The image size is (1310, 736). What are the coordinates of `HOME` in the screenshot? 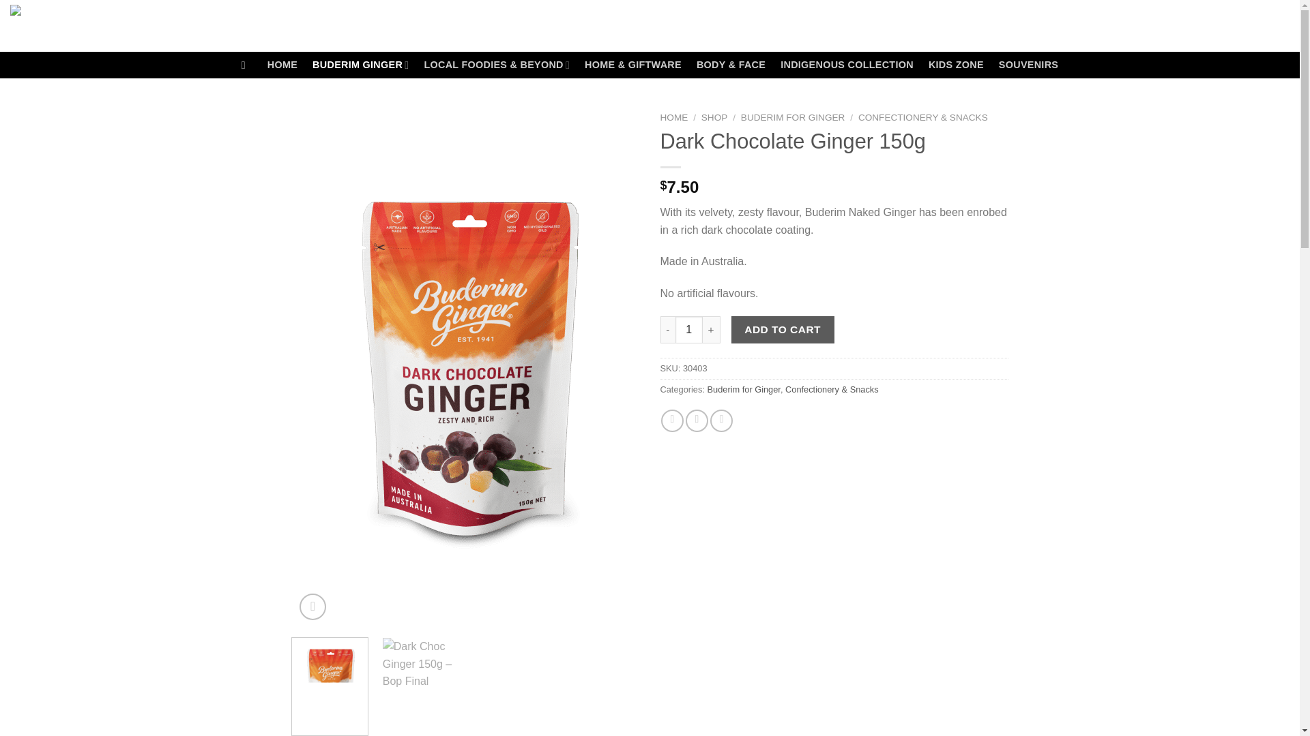 It's located at (282, 65).